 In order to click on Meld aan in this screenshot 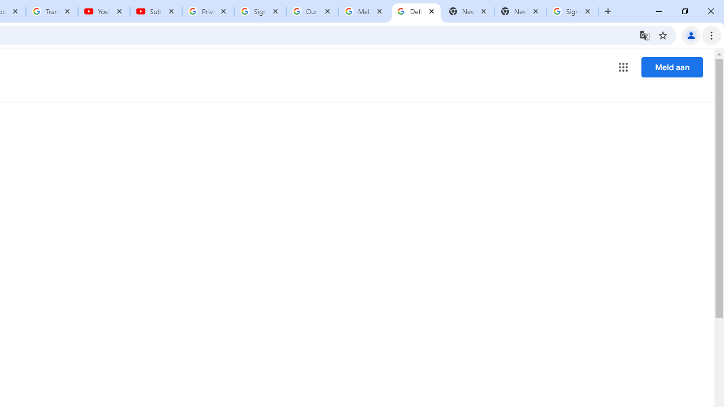, I will do `click(672, 67)`.